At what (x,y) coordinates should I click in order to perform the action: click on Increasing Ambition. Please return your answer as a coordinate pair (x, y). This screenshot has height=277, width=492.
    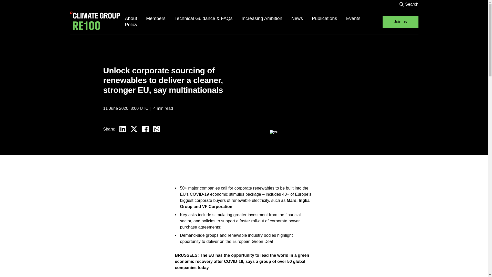
    Looking at the image, I should click on (266, 18).